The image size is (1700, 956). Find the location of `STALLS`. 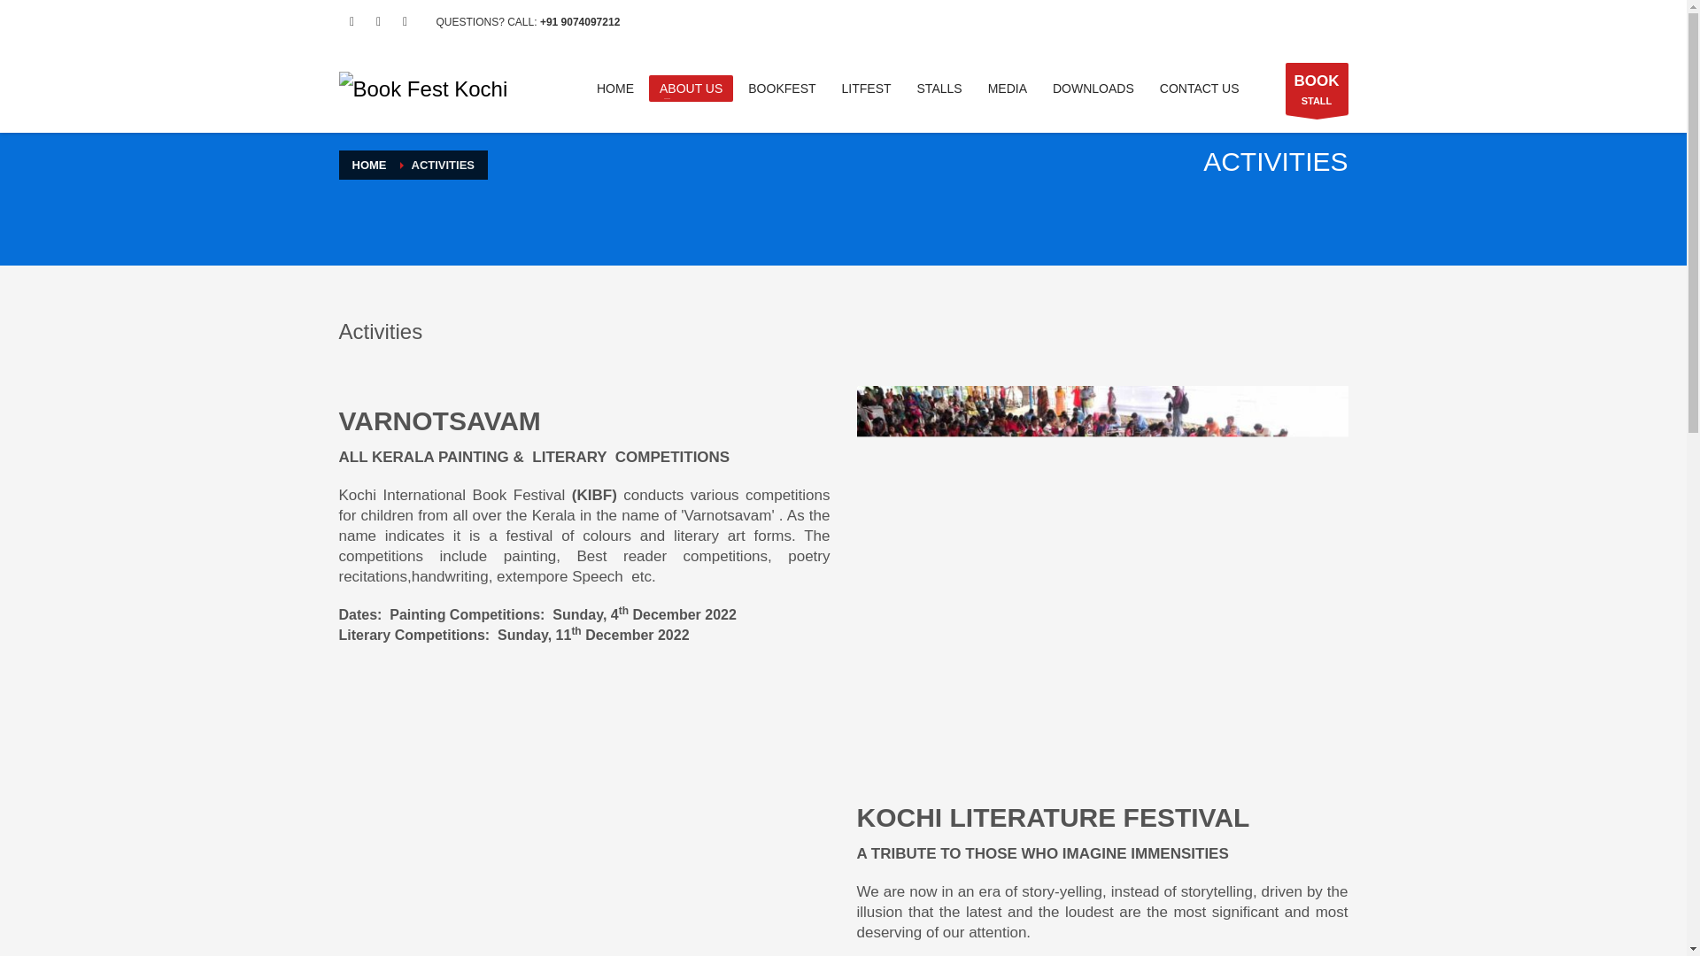

STALLS is located at coordinates (1008, 89).